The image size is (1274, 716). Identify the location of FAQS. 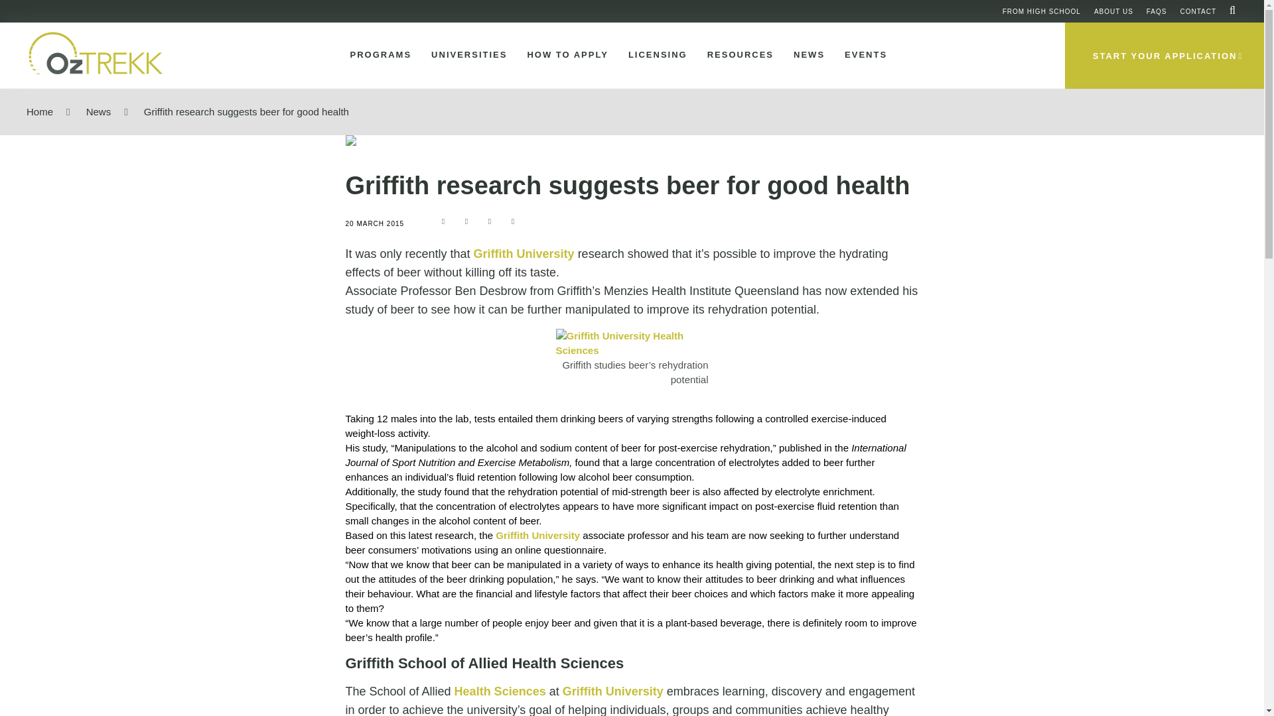
(1157, 11).